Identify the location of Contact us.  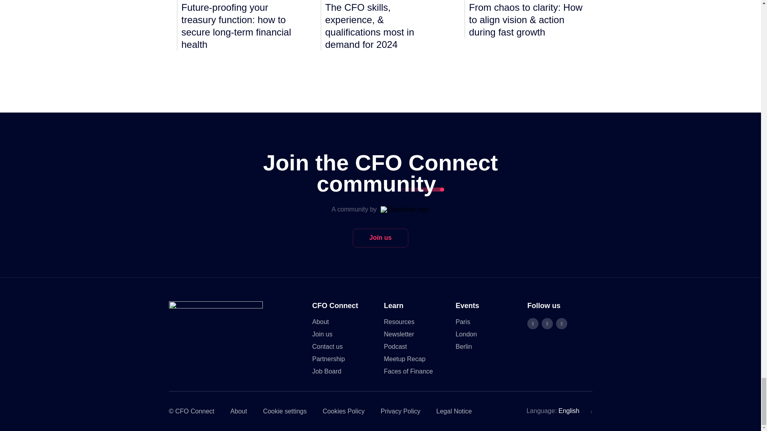
(328, 346).